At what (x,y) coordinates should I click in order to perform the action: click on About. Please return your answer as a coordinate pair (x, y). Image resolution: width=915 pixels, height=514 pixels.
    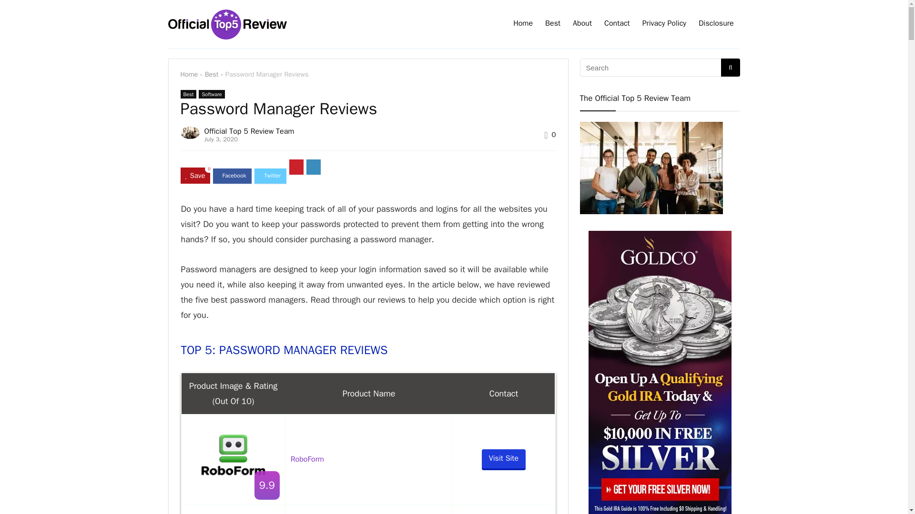
    Looking at the image, I should click on (582, 24).